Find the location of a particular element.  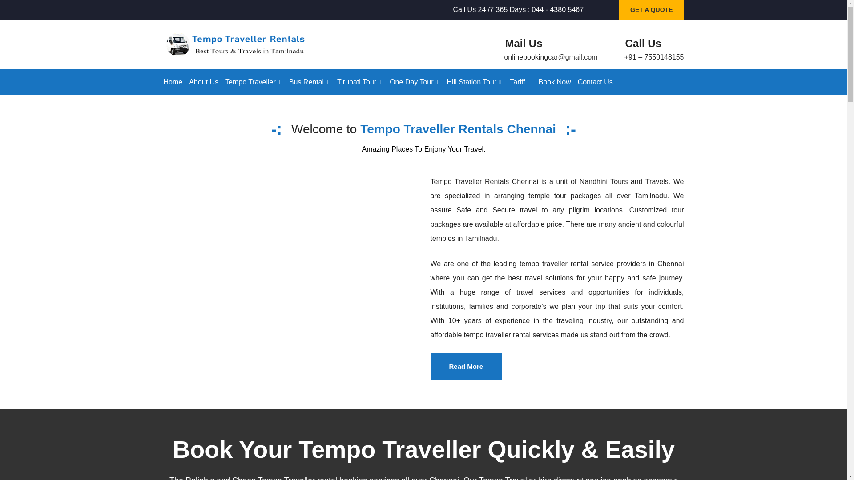

One Day Tour is located at coordinates (415, 82).